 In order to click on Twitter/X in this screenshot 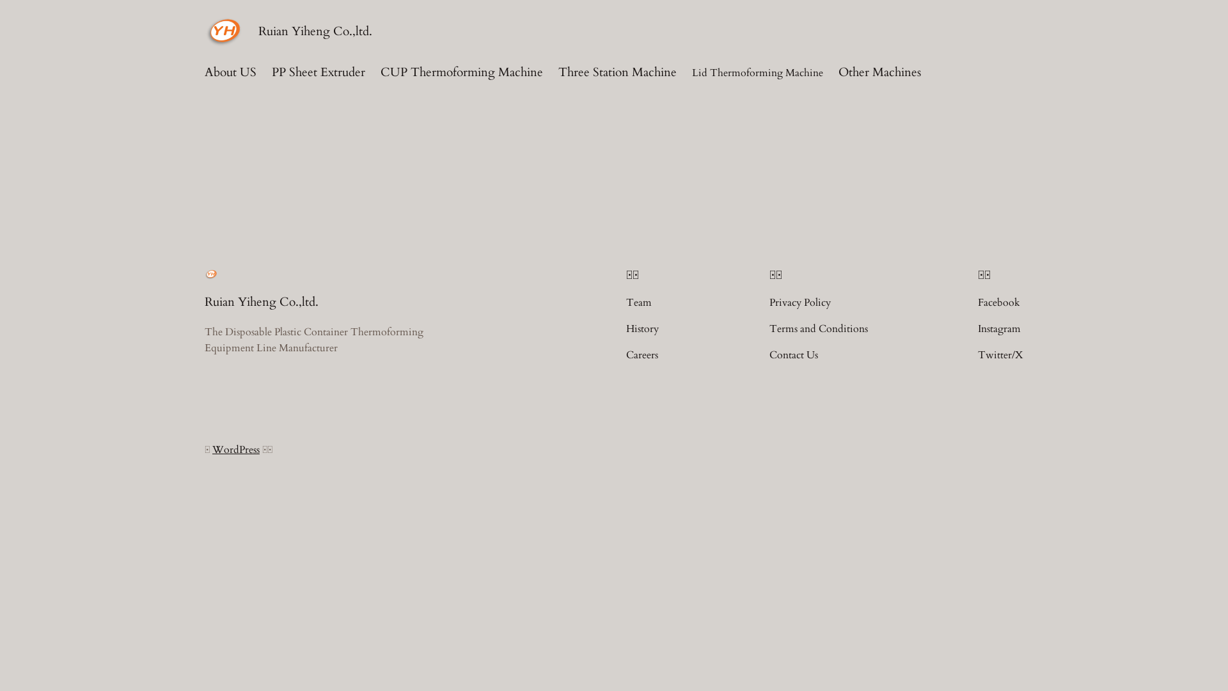, I will do `click(1000, 356)`.